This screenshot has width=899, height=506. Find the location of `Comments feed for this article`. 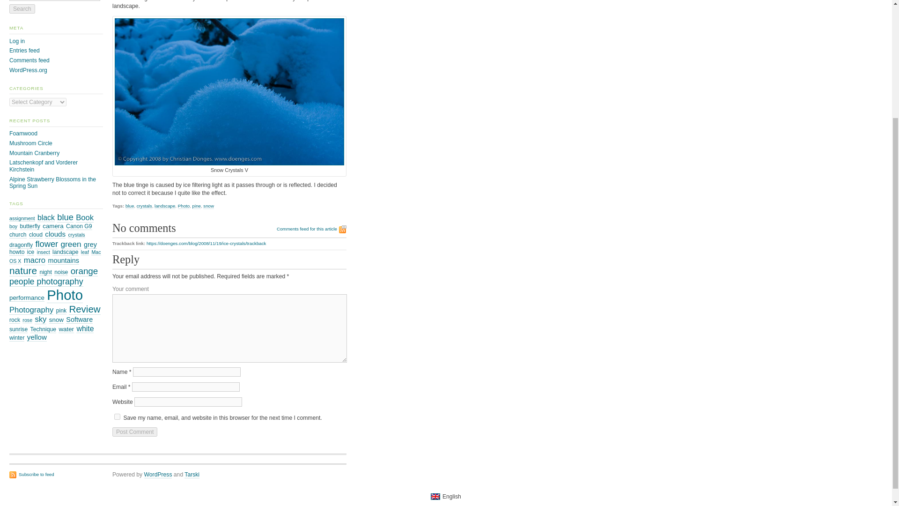

Comments feed for this article is located at coordinates (311, 229).